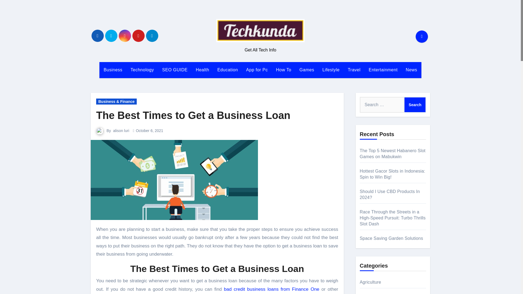  I want to click on Health, so click(203, 70).